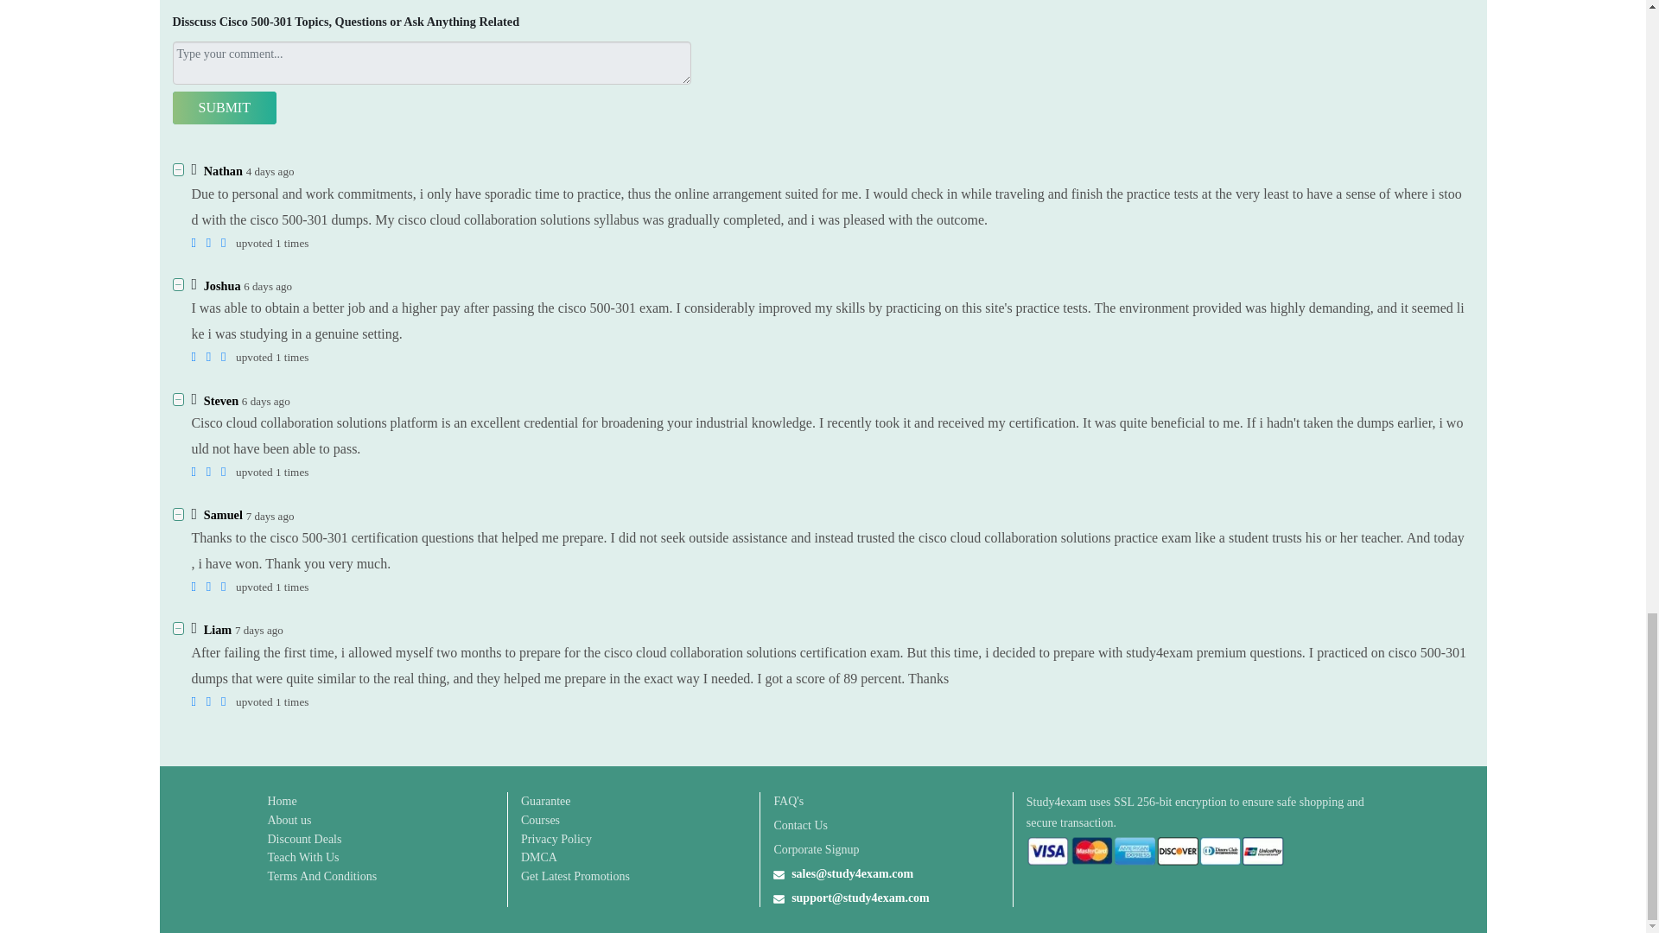 The height and width of the screenshot is (933, 1659). Describe the element at coordinates (225, 107) in the screenshot. I see `SUBMIT` at that location.